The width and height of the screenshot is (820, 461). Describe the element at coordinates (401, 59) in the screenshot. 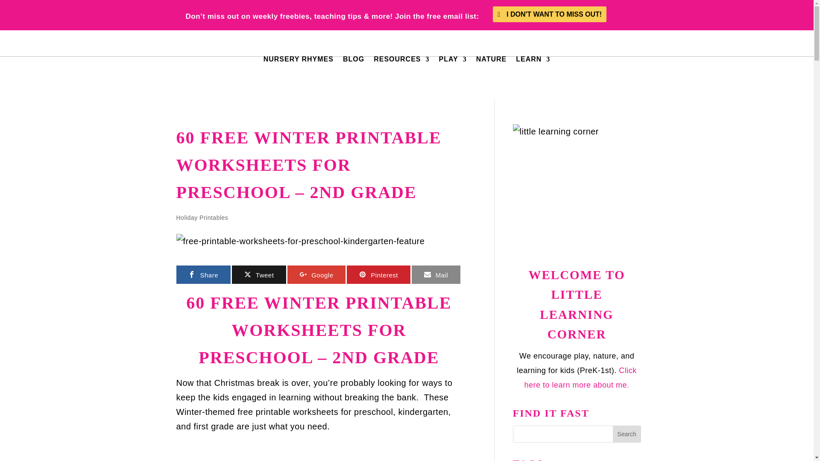

I see `RESOURCES` at that location.